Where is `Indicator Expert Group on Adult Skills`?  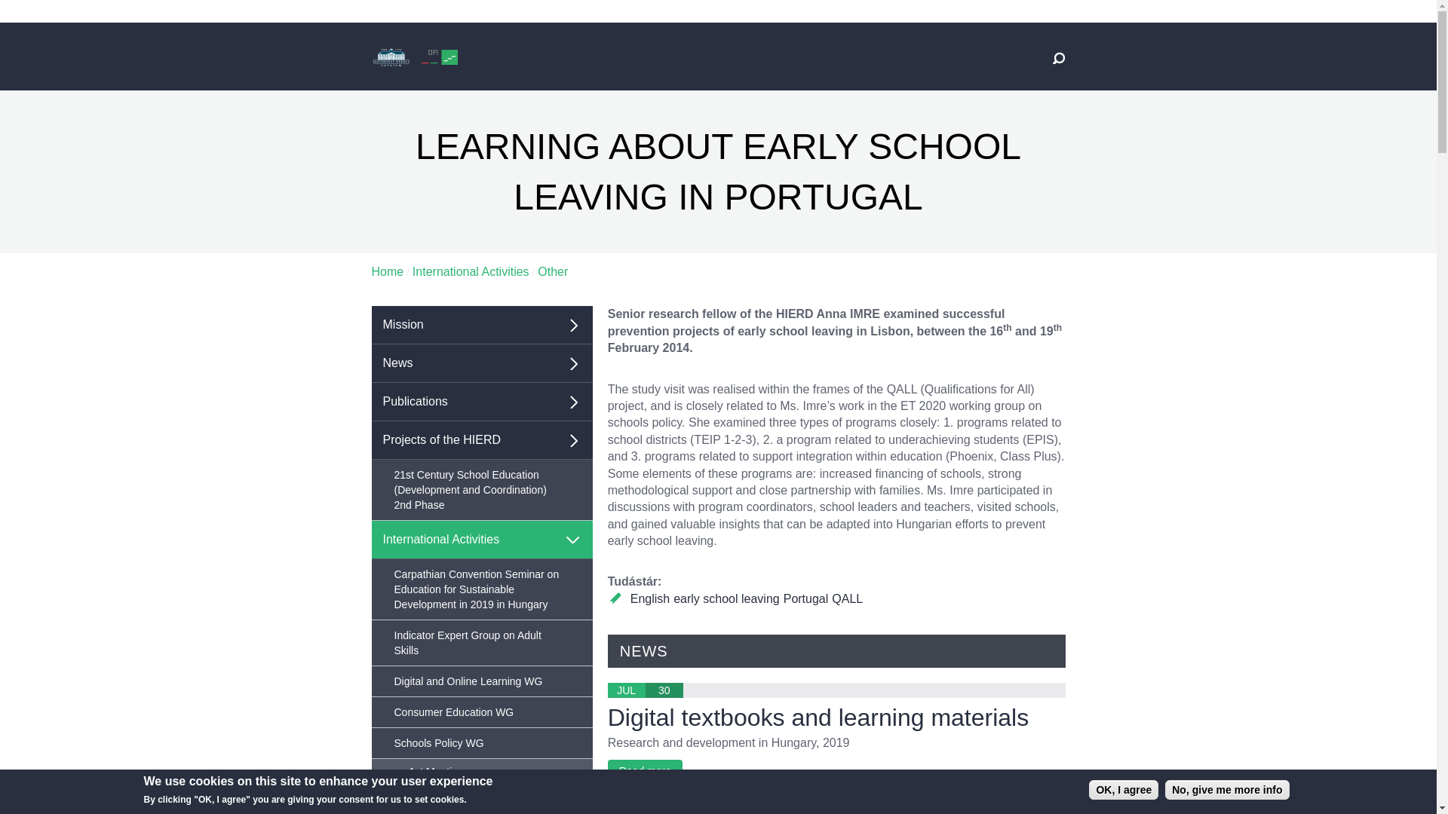
Indicator Expert Group on Adult Skills is located at coordinates (481, 643).